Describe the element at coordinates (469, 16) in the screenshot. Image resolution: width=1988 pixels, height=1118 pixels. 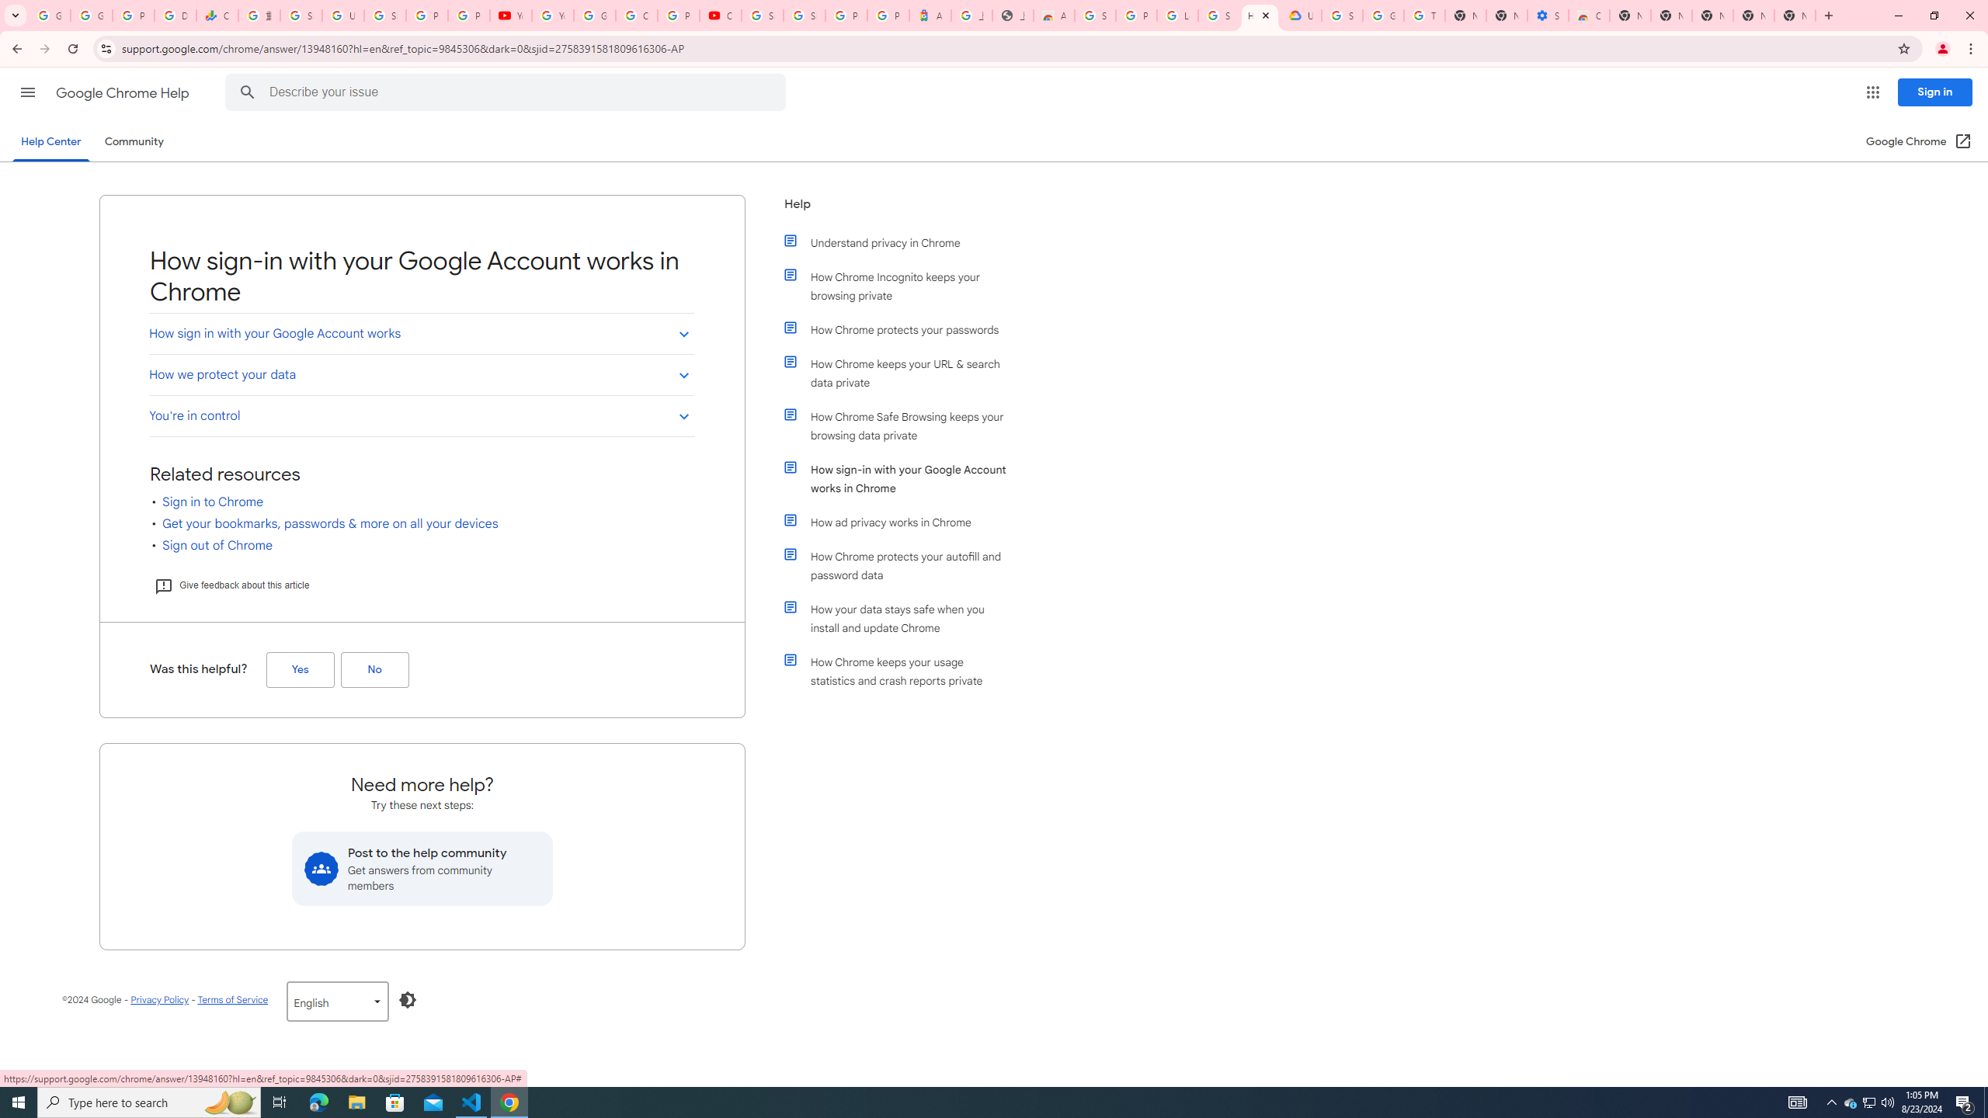
I see `Privacy Checkup` at that location.